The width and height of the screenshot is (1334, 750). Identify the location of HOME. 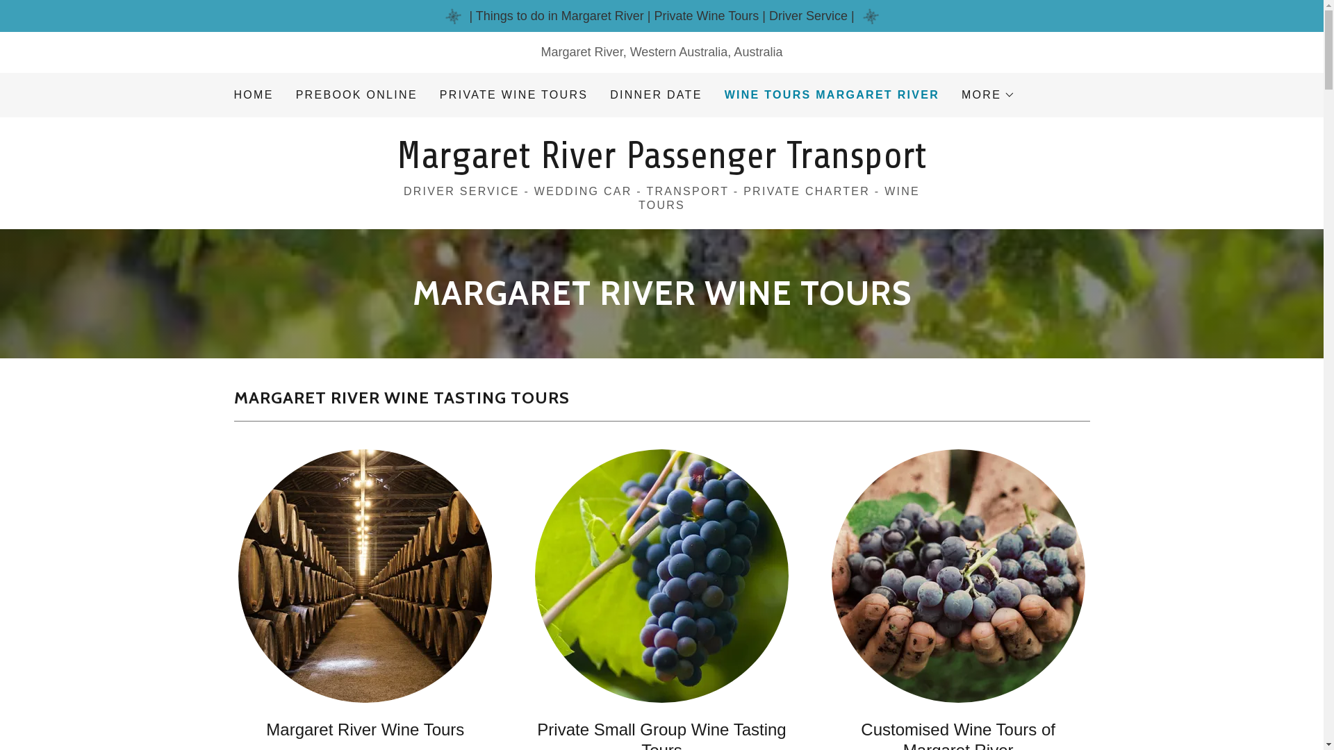
(253, 95).